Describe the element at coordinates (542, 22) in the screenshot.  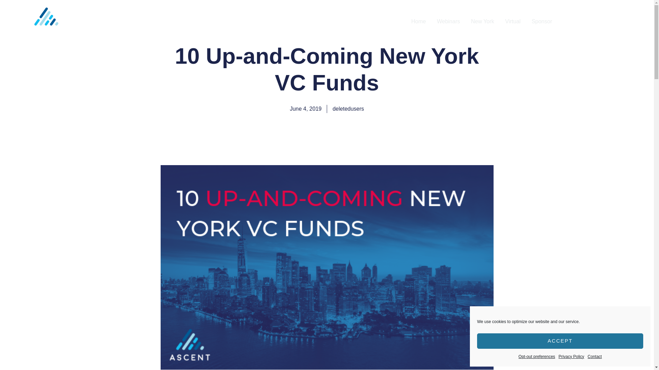
I see `Sponsor` at that location.